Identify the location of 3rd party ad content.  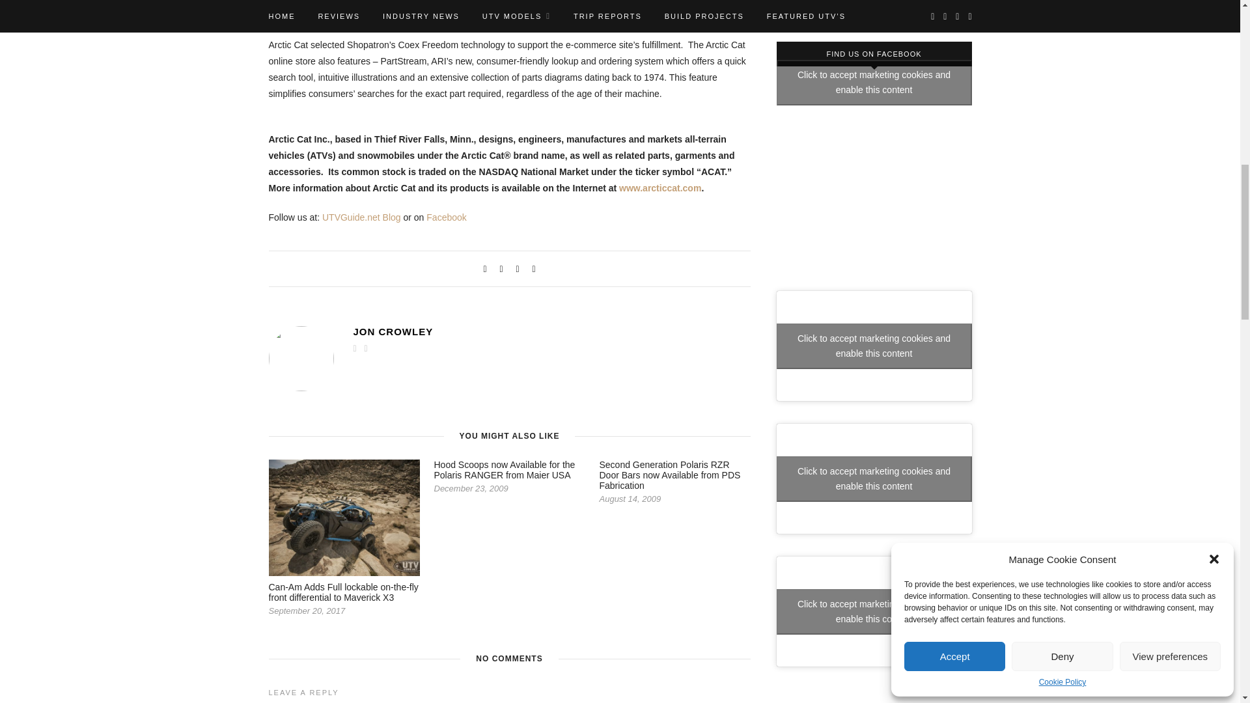
(874, 186).